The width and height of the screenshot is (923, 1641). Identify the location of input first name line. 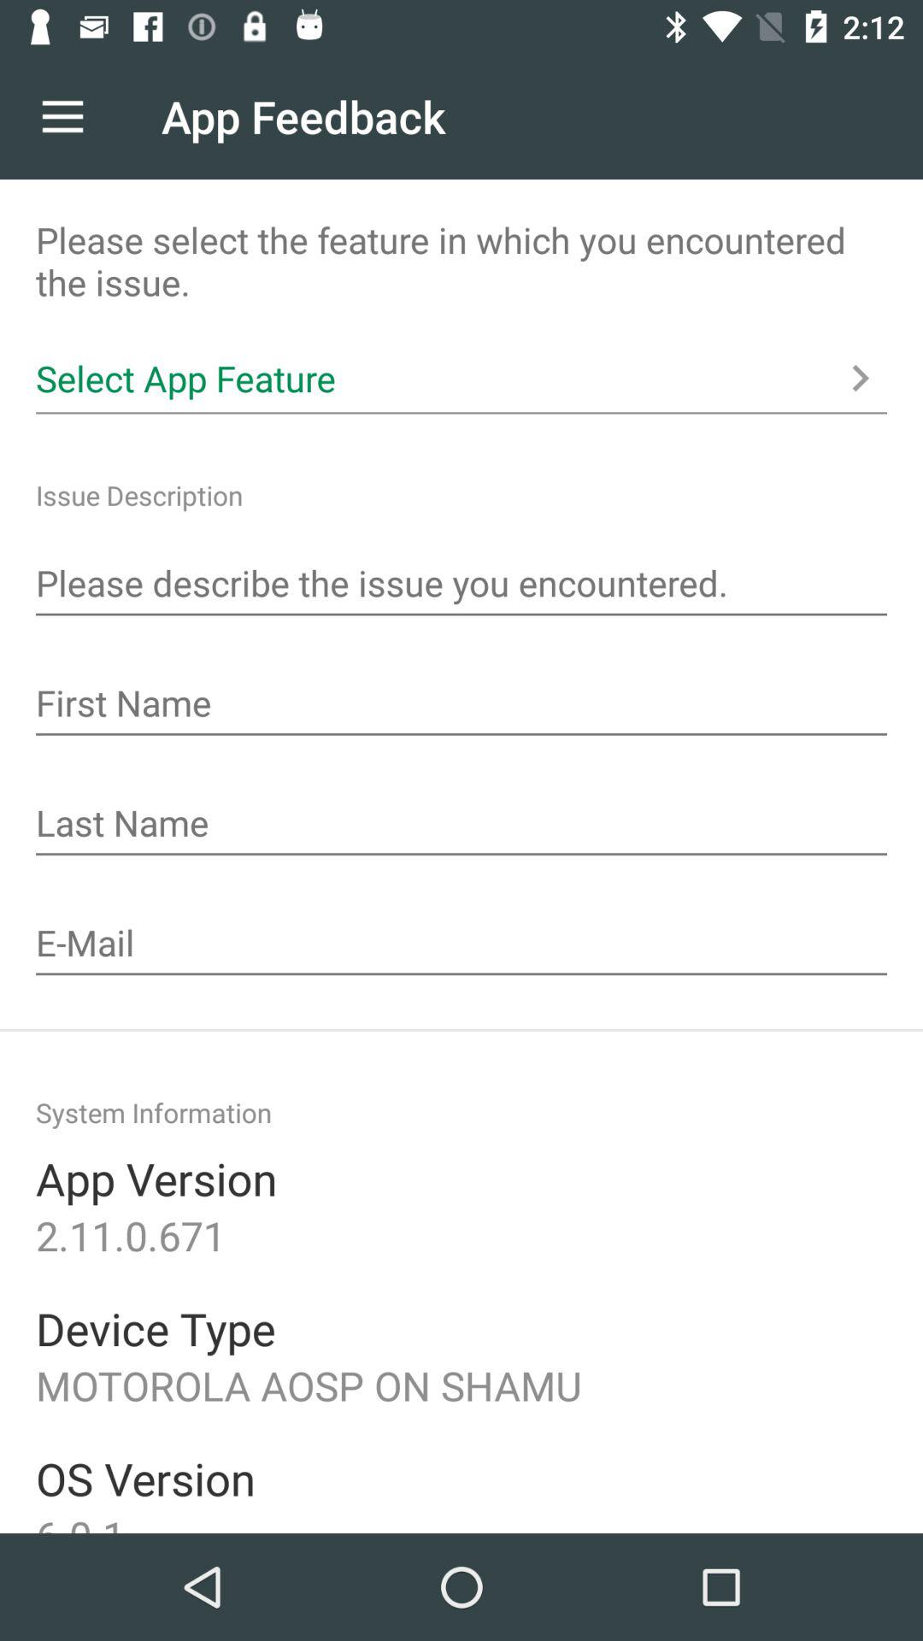
(461, 705).